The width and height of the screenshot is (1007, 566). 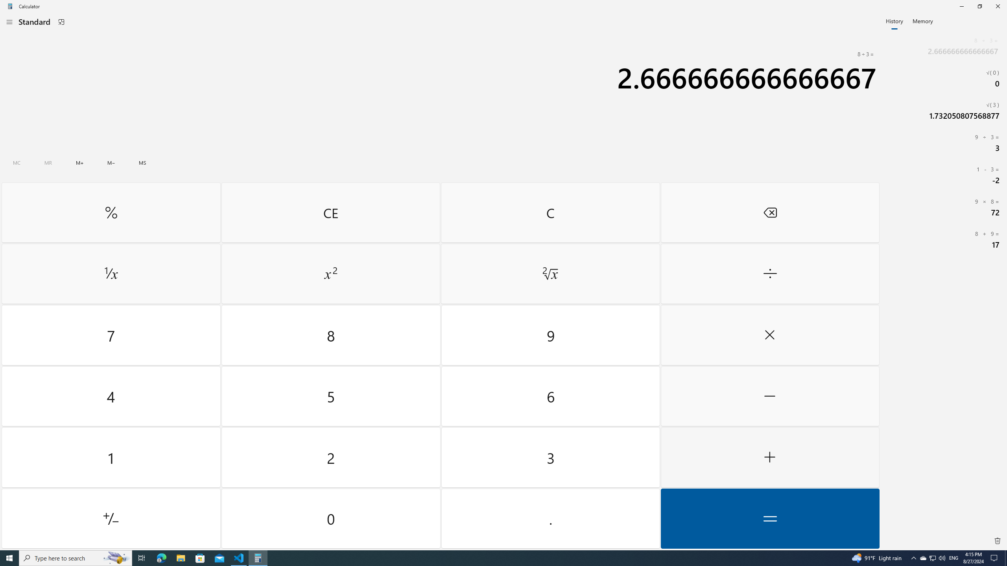 I want to click on 8 + 9= 17, so click(x=331, y=396).